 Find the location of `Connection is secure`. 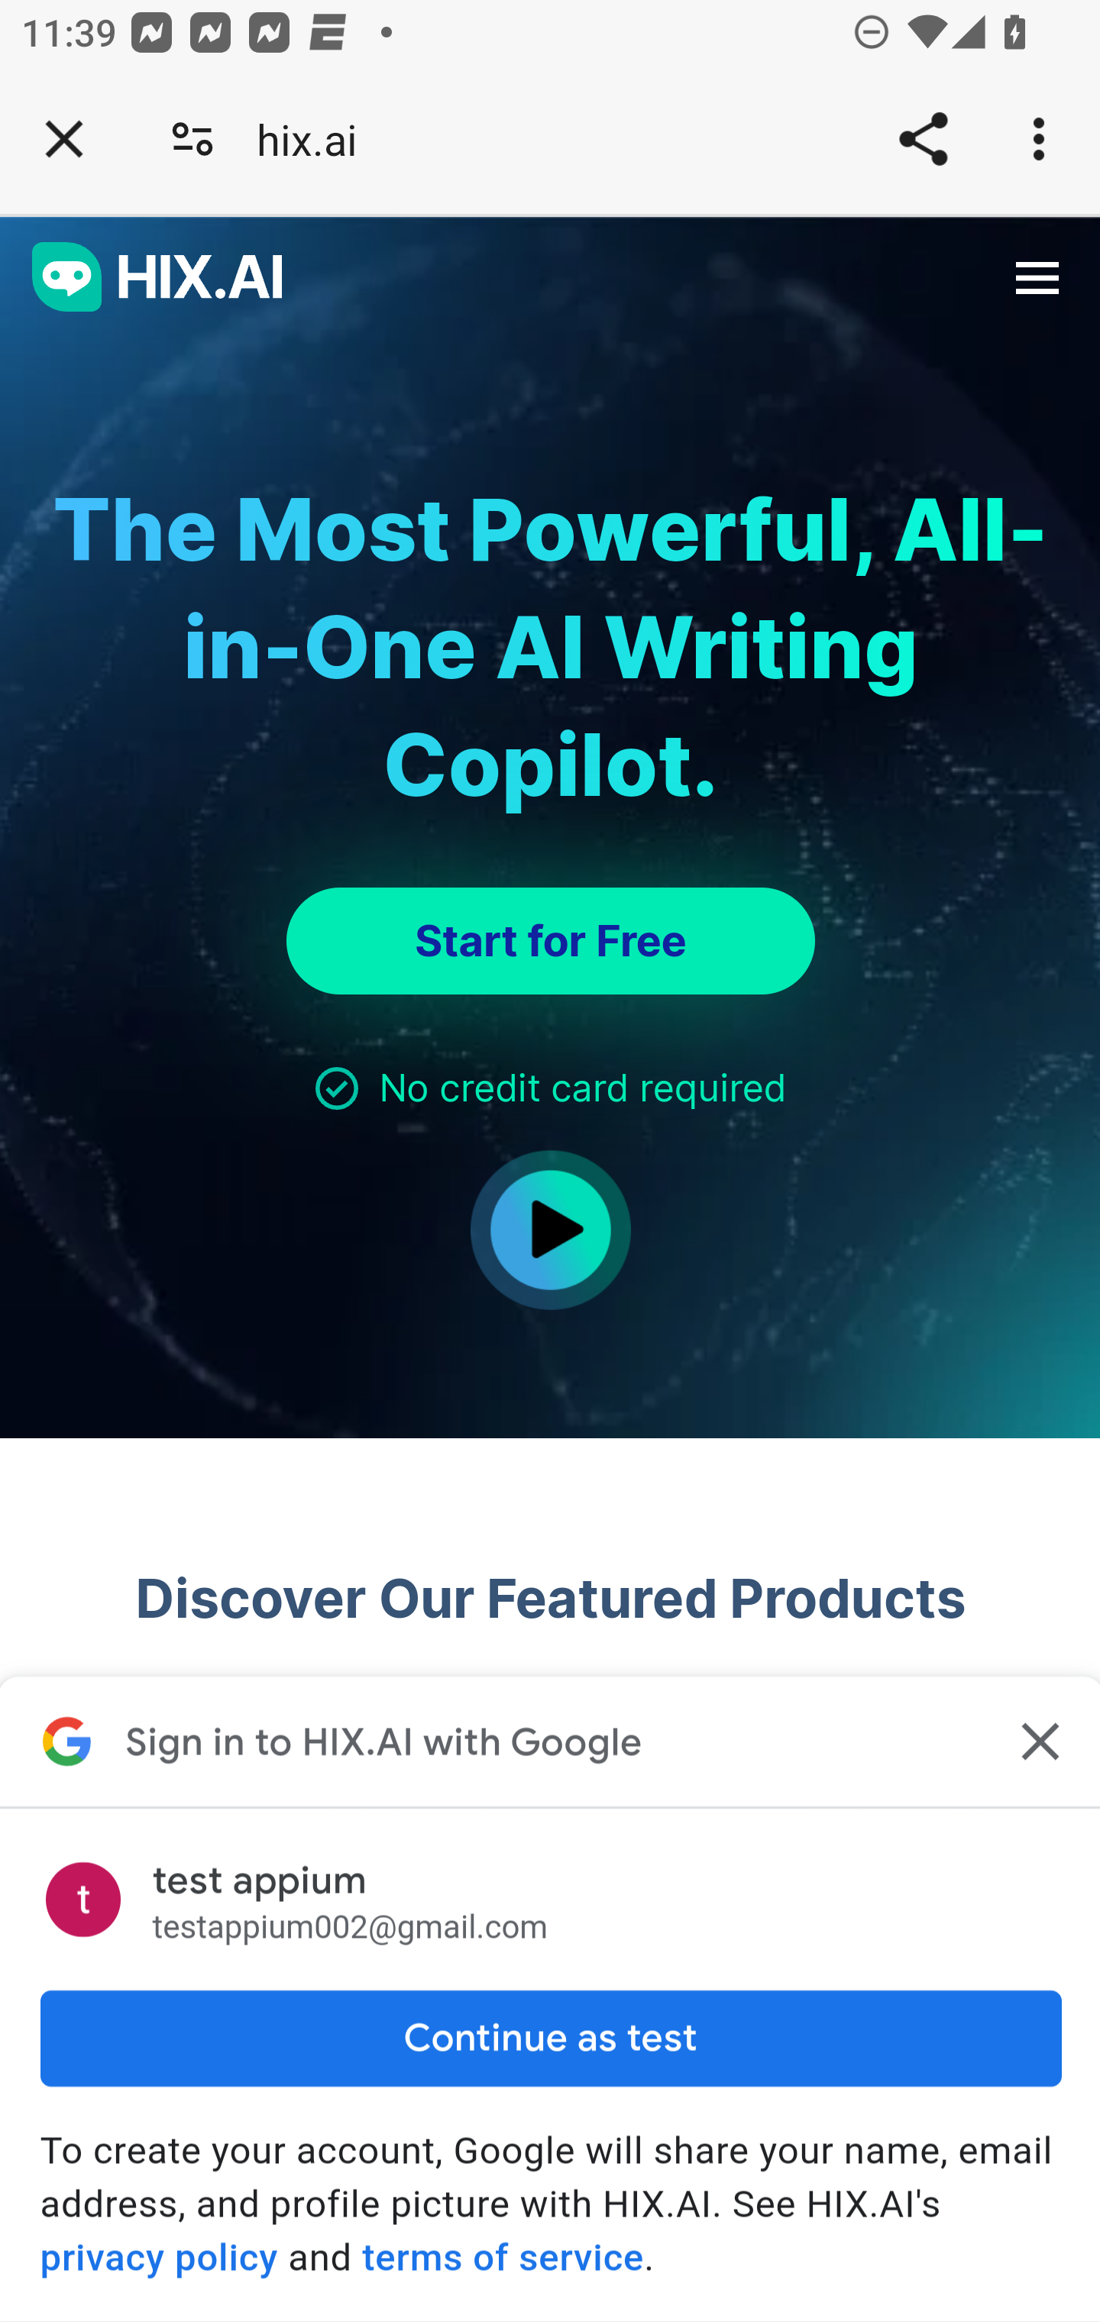

Connection is secure is located at coordinates (192, 139).